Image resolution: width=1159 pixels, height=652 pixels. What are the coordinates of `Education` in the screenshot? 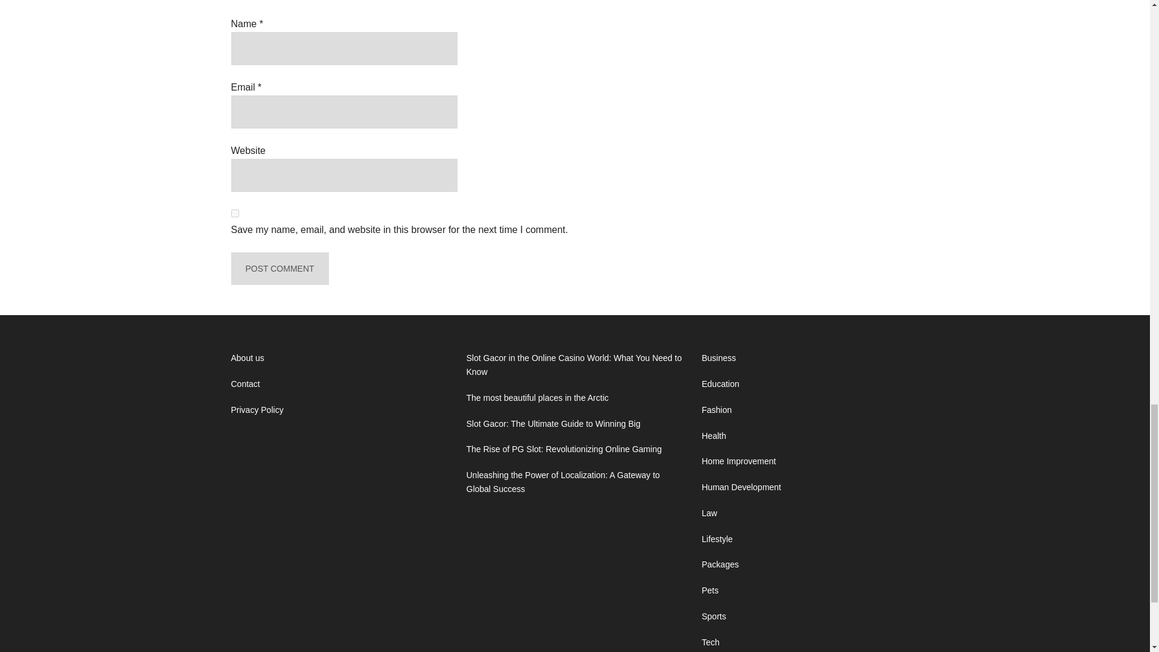 It's located at (720, 383).